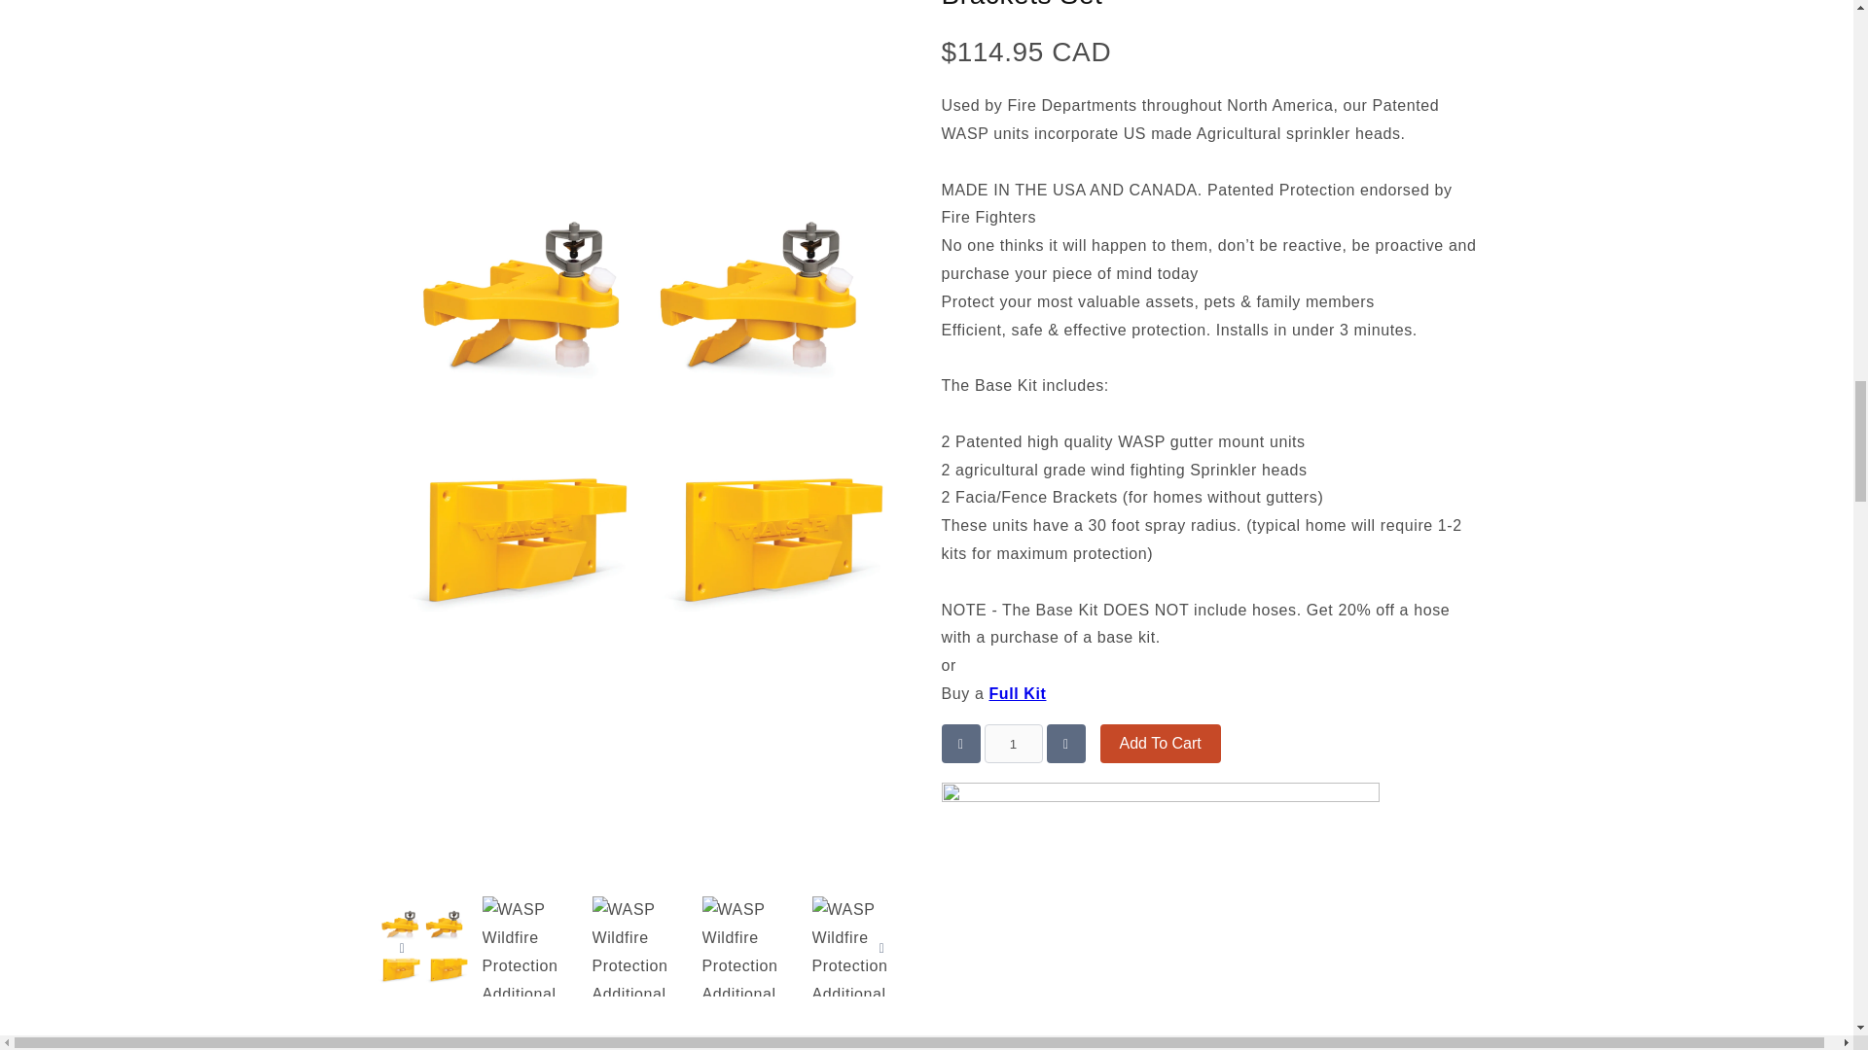 This screenshot has height=1050, width=1868. Describe the element at coordinates (1013, 744) in the screenshot. I see `1` at that location.